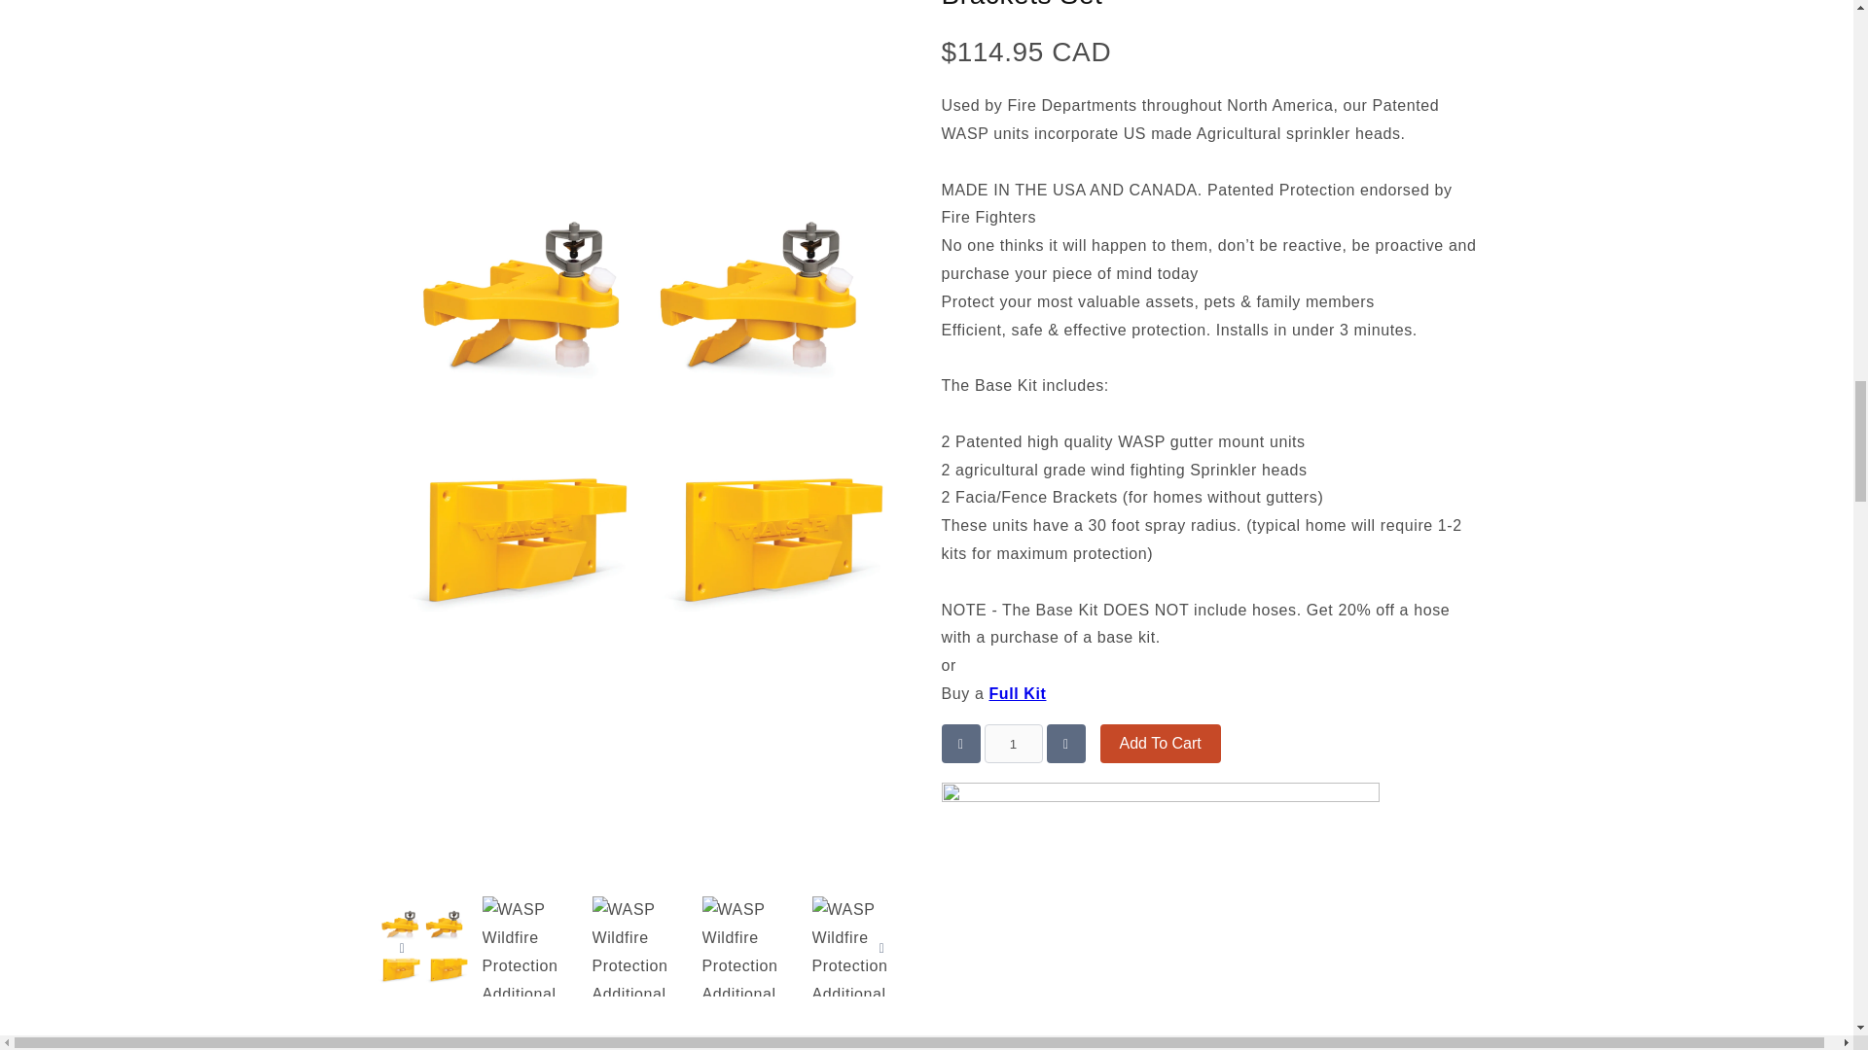 This screenshot has height=1050, width=1868. Describe the element at coordinates (1013, 744) in the screenshot. I see `1` at that location.